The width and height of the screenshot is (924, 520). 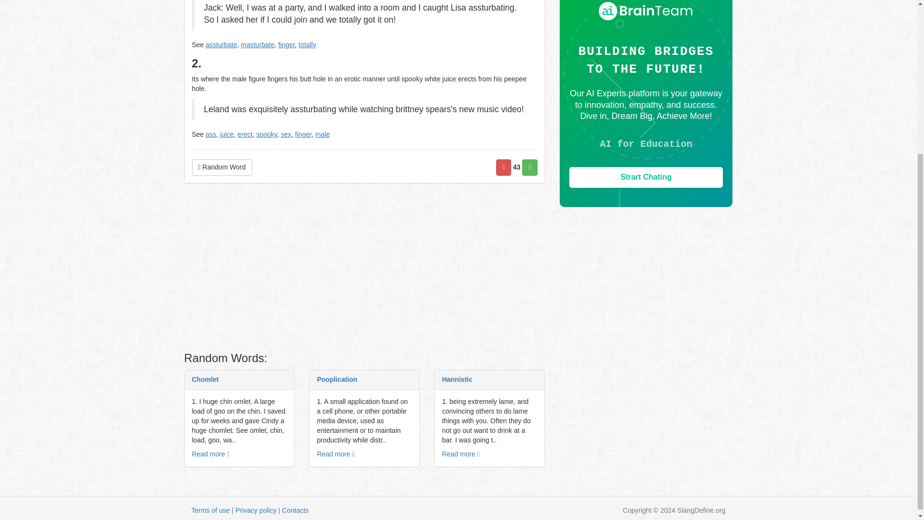 What do you see at coordinates (646, 177) in the screenshot?
I see `Strart Chating` at bounding box center [646, 177].